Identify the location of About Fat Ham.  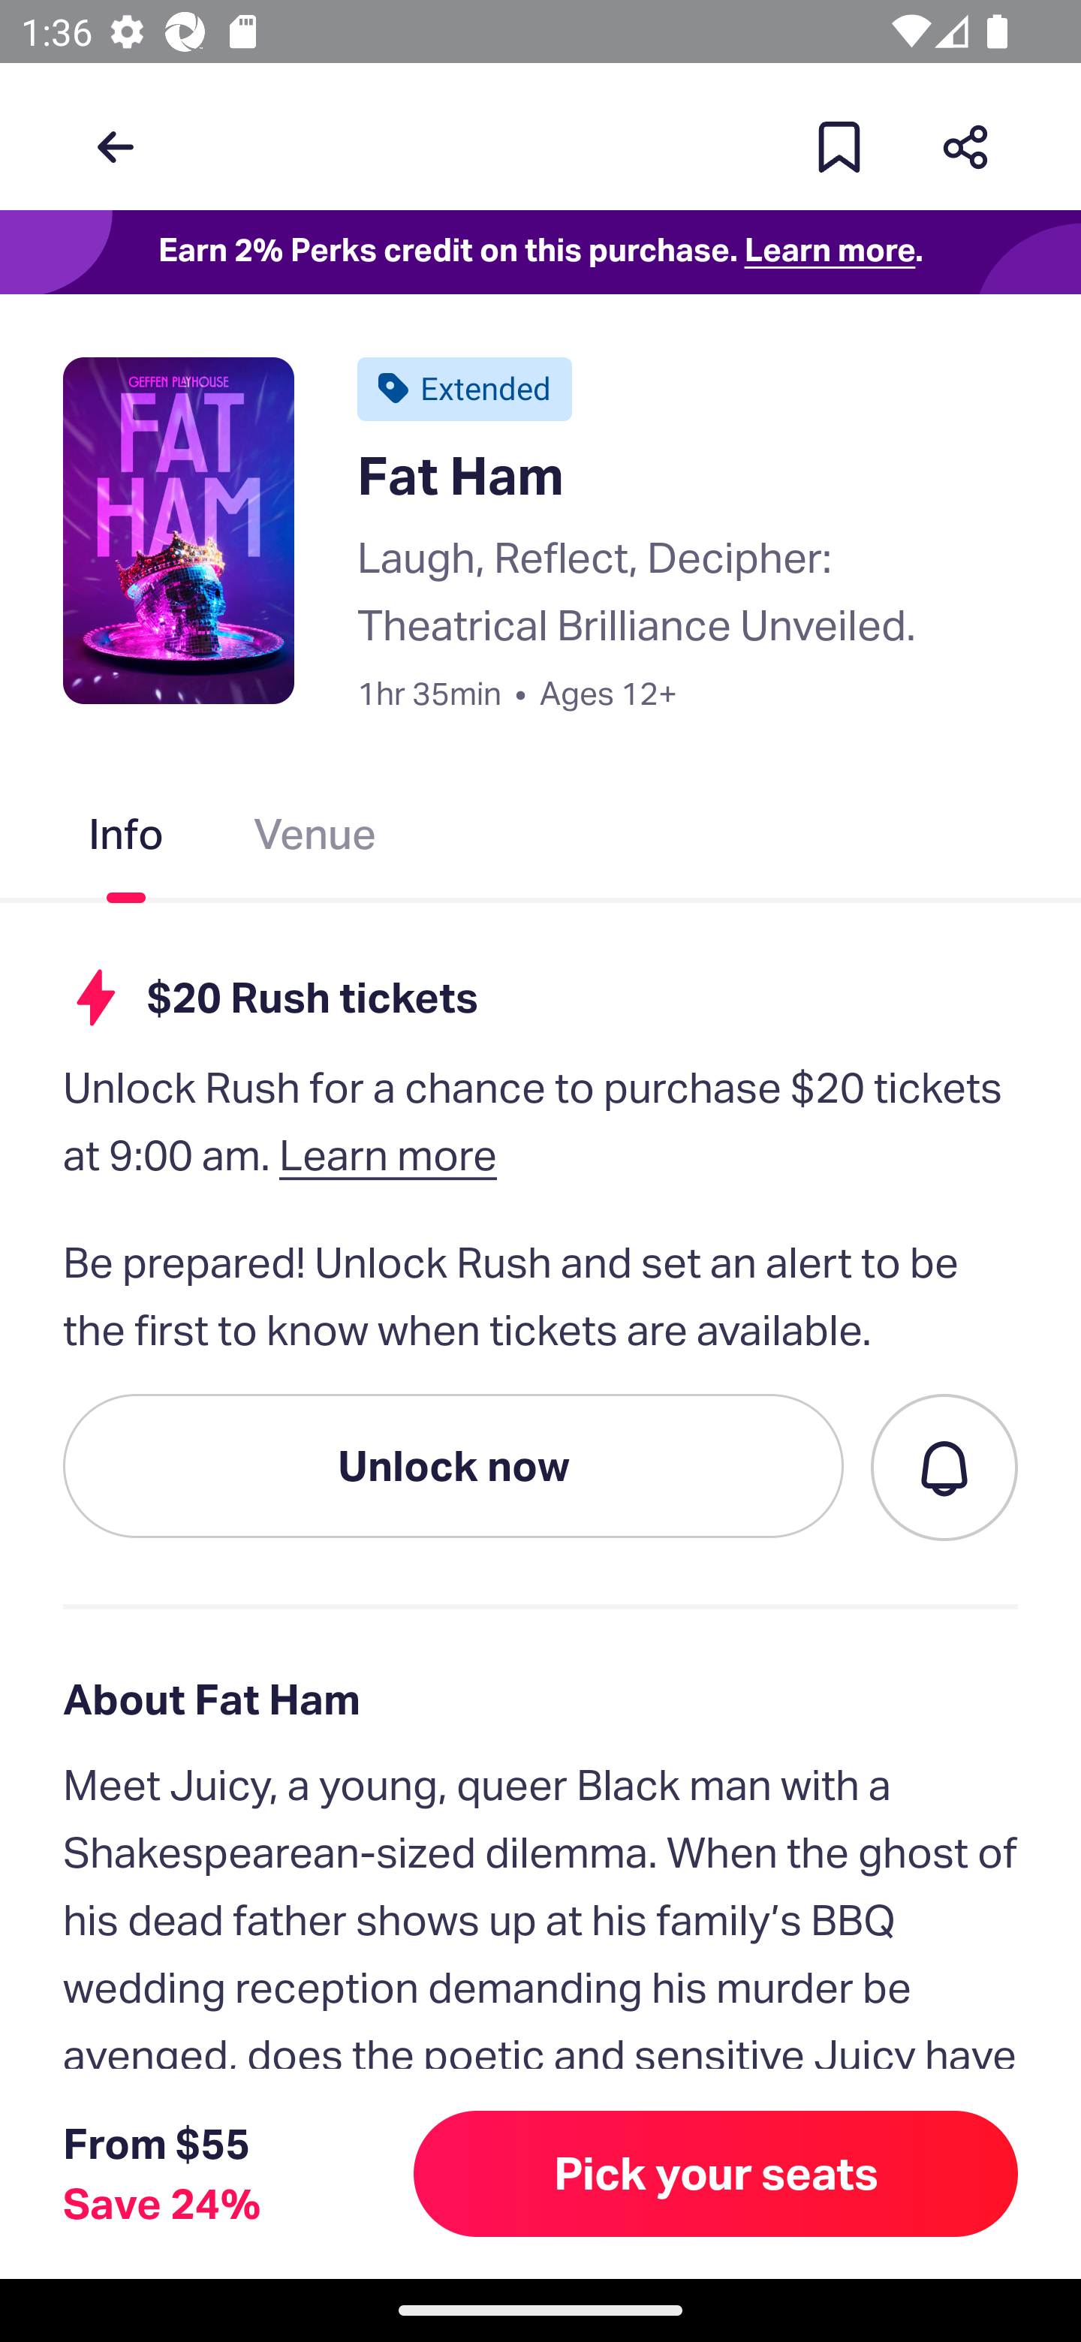
(540, 1699).